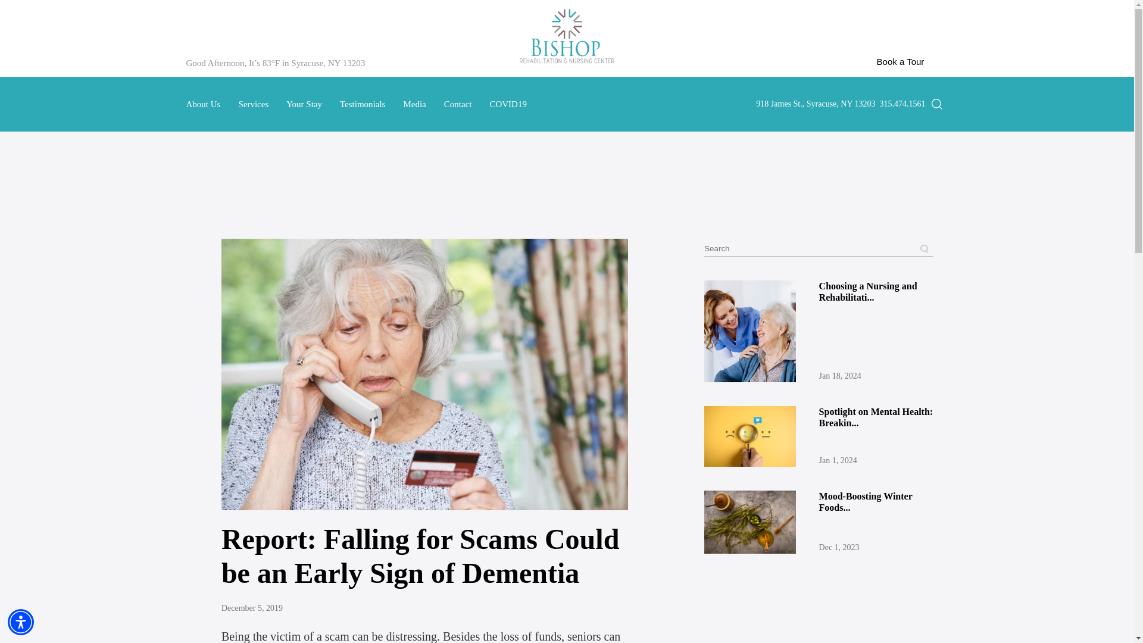 This screenshot has width=1143, height=643. Describe the element at coordinates (362, 104) in the screenshot. I see `Testimonials` at that location.